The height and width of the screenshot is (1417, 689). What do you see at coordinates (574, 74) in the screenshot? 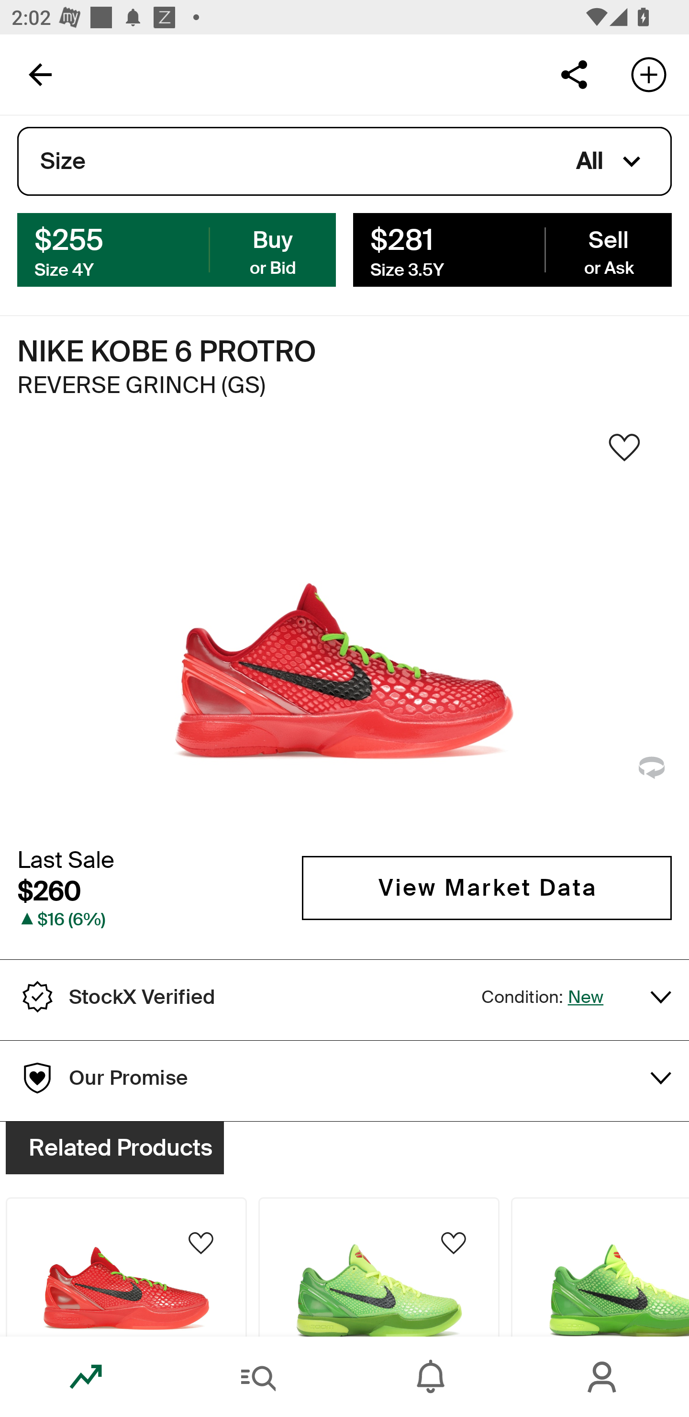
I see `Share` at bounding box center [574, 74].